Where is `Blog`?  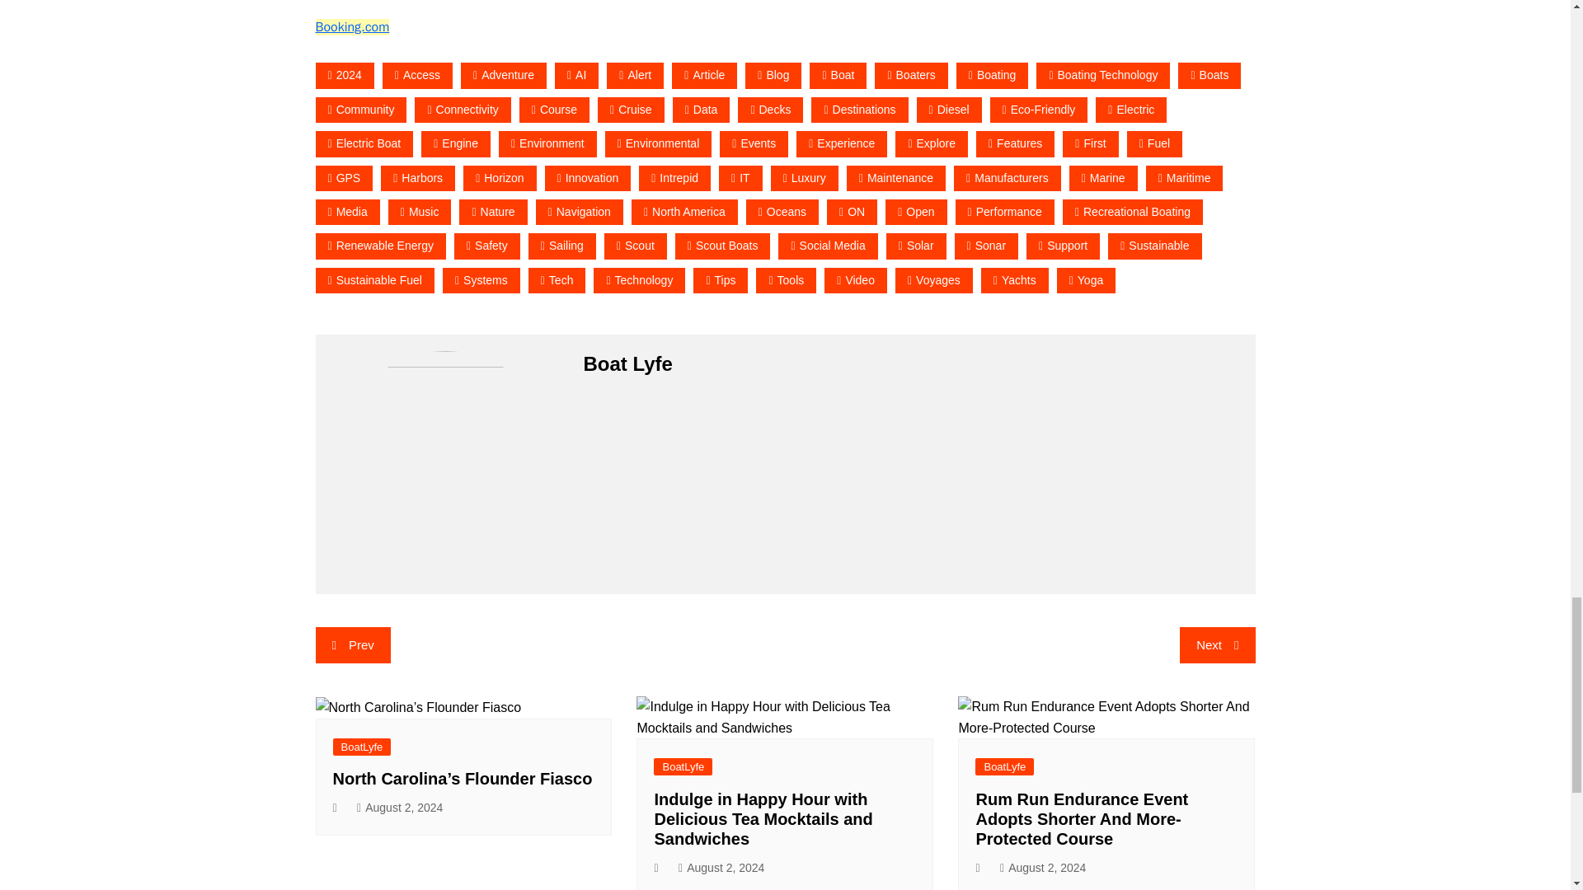
Blog is located at coordinates (773, 74).